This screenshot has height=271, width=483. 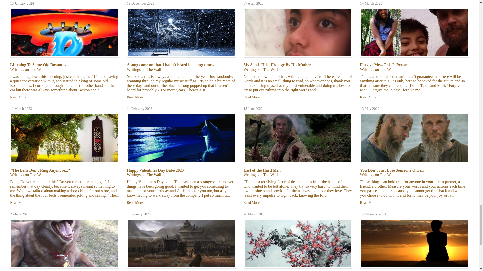 What do you see at coordinates (65, 138) in the screenshot?
I see `oalinthemeadowsm` at bounding box center [65, 138].